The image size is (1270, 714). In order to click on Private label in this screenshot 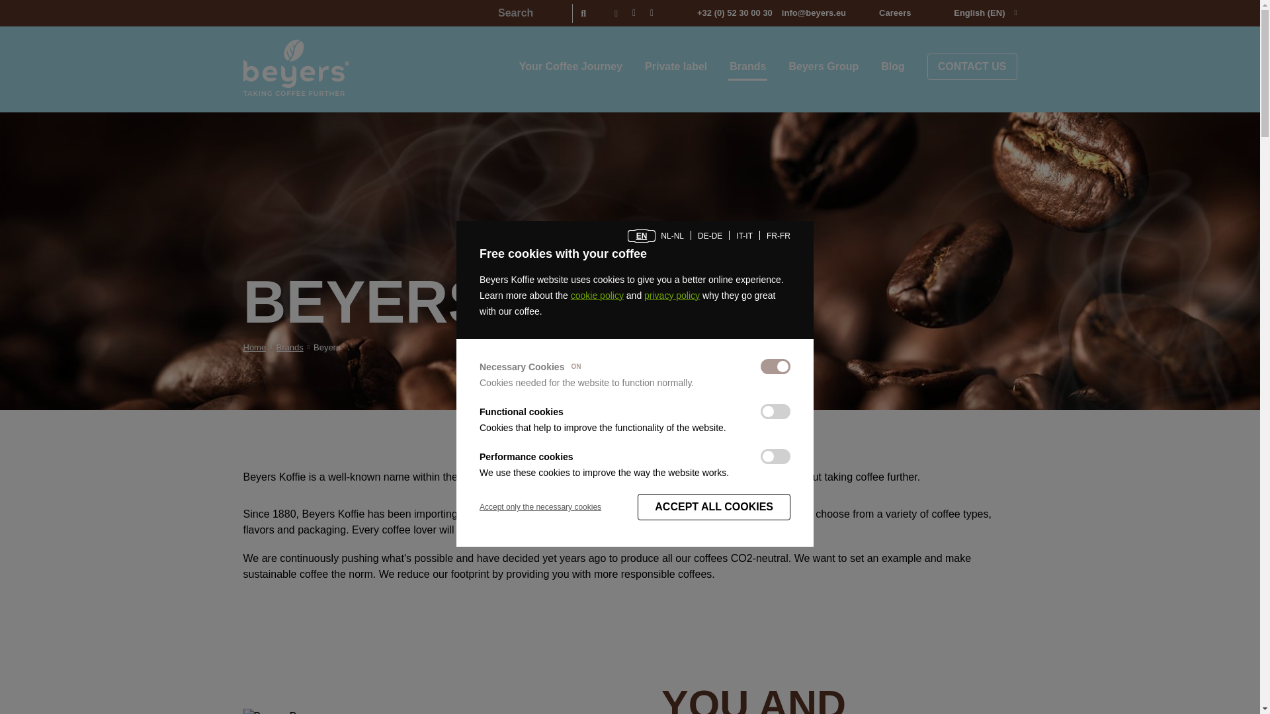, I will do `click(676, 66)`.